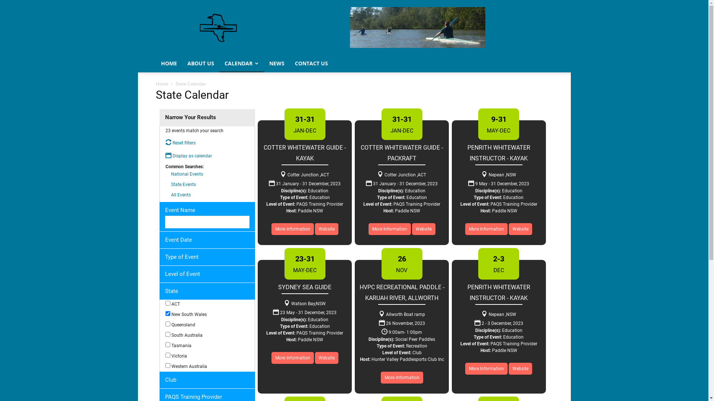 This screenshot has width=714, height=401. Describe the element at coordinates (242, 63) in the screenshot. I see `CALENDAR` at that location.